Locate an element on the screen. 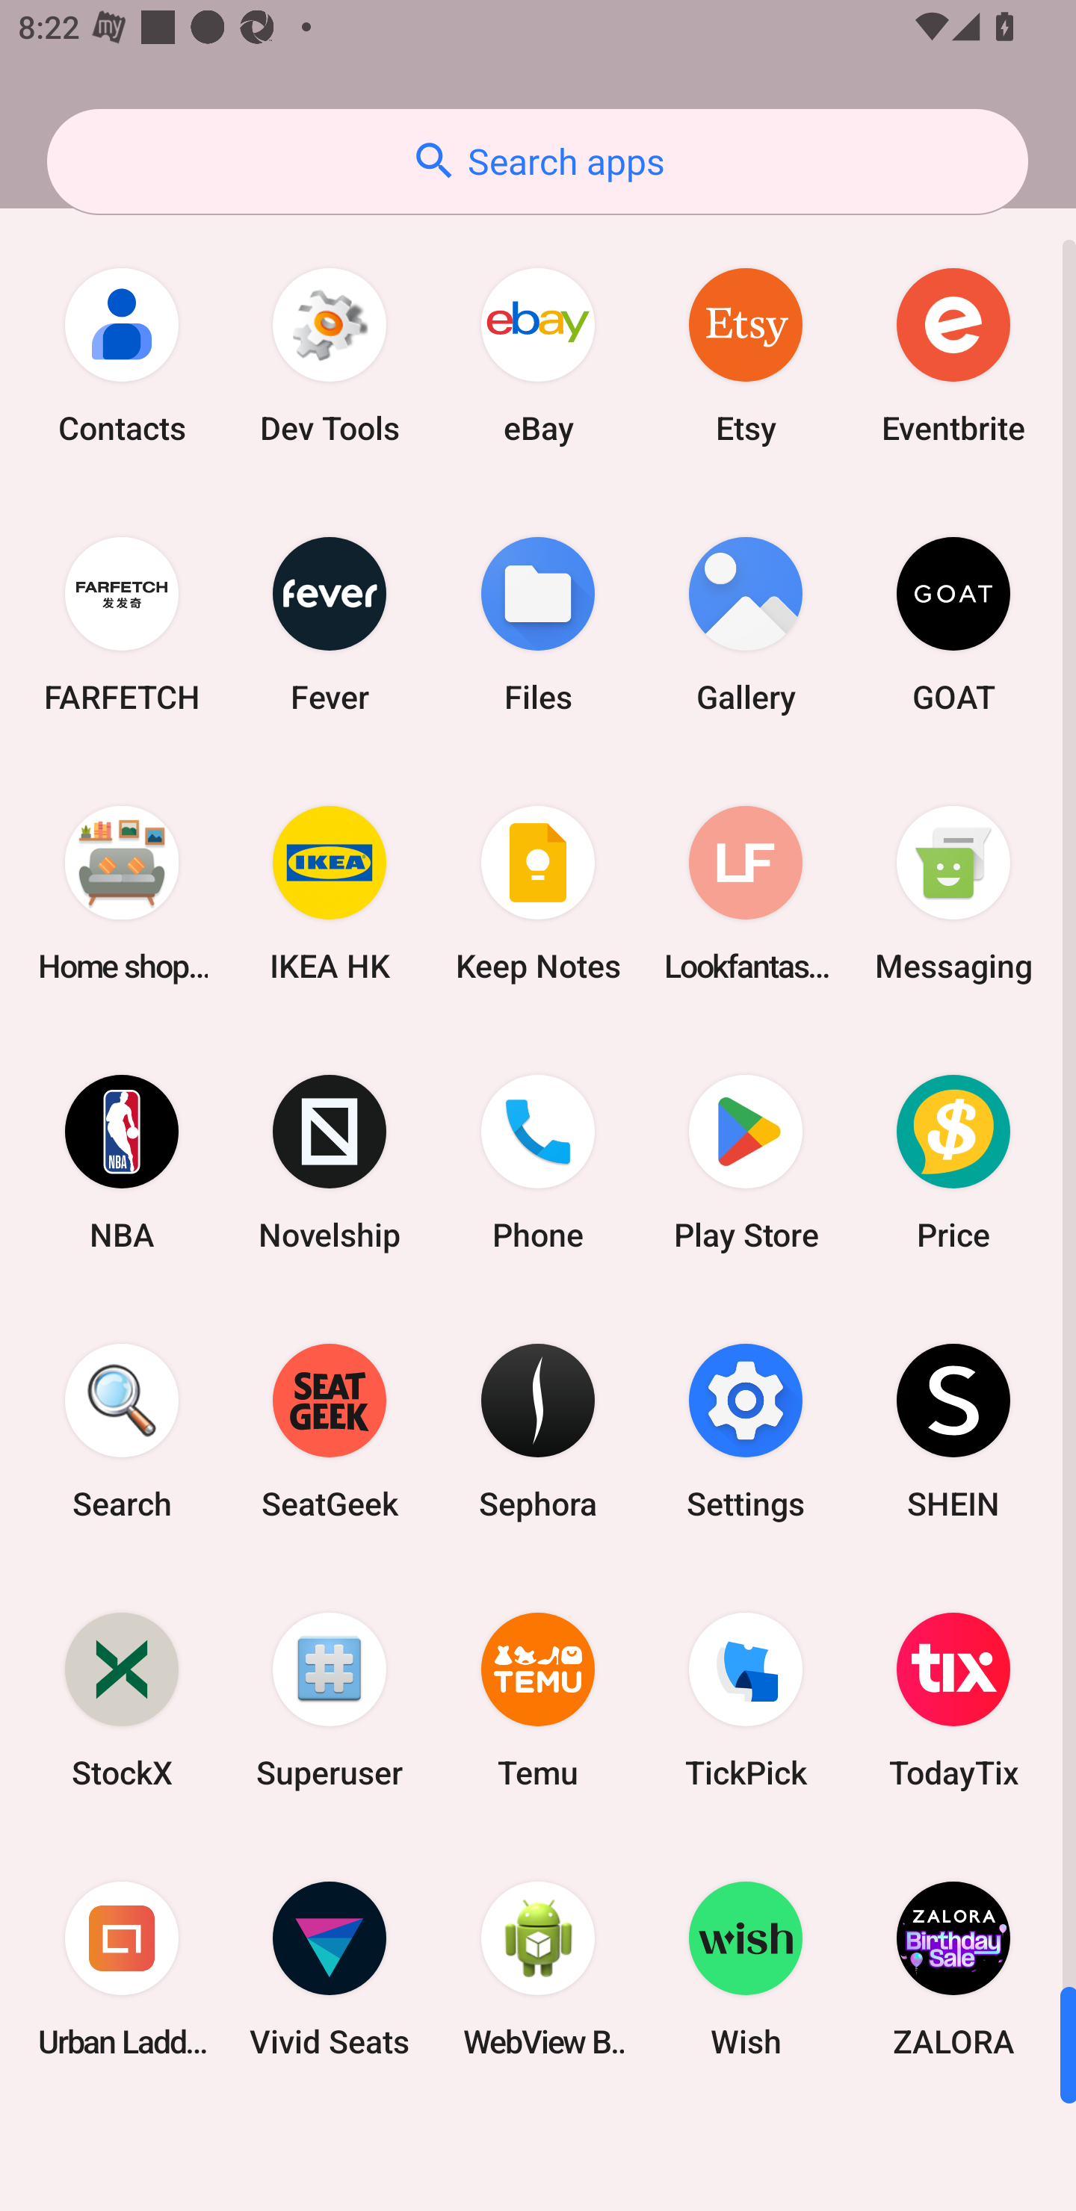 Image resolution: width=1076 pixels, height=2211 pixels. Price is located at coordinates (953, 1162).